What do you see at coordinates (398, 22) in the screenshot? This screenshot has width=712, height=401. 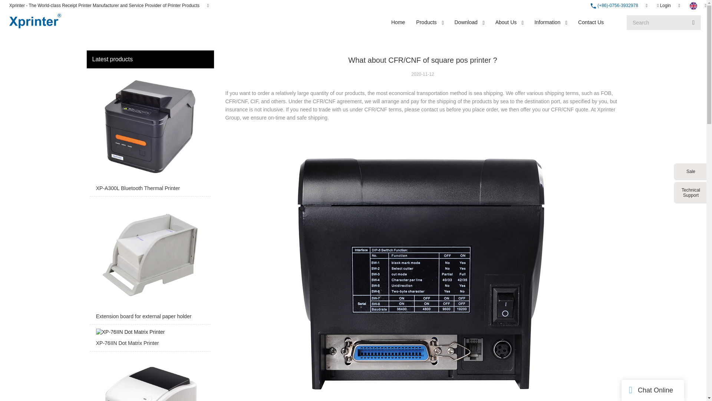 I see `Home` at bounding box center [398, 22].